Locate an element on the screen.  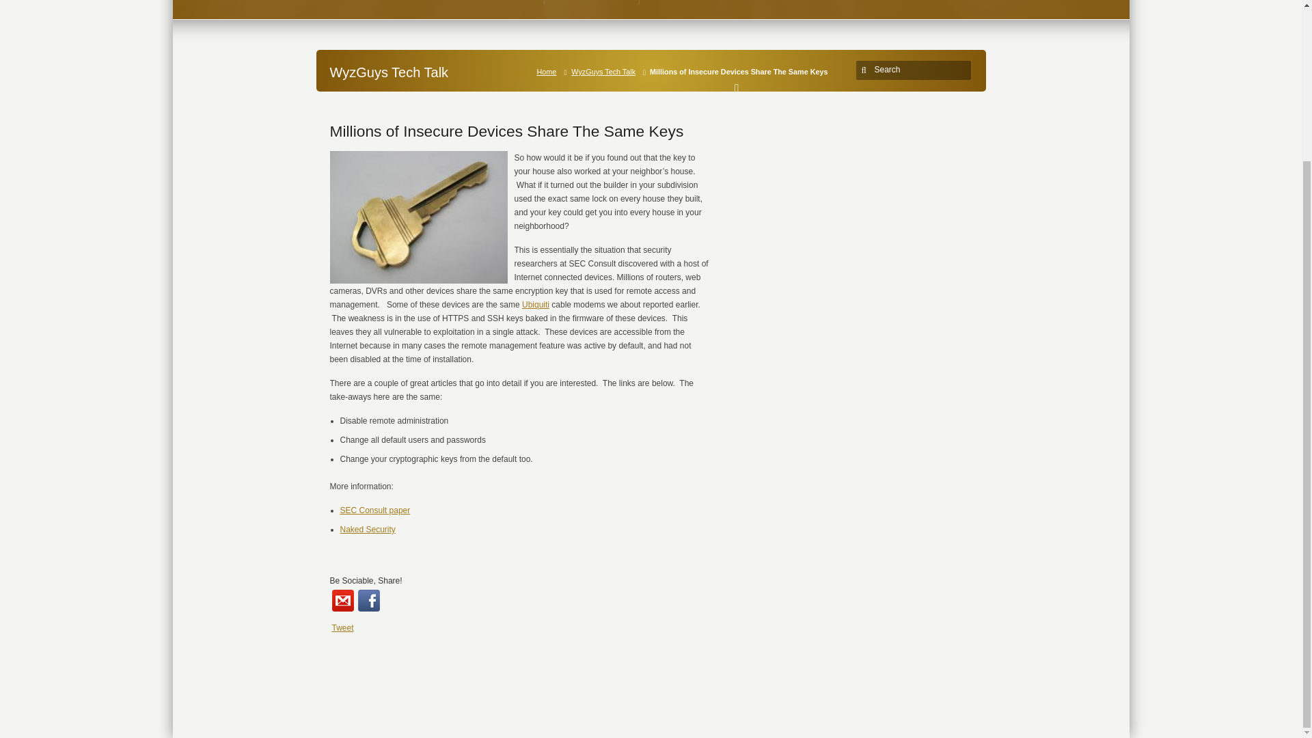
Millions of Insecure Devices Share The Same Keys is located at coordinates (506, 131).